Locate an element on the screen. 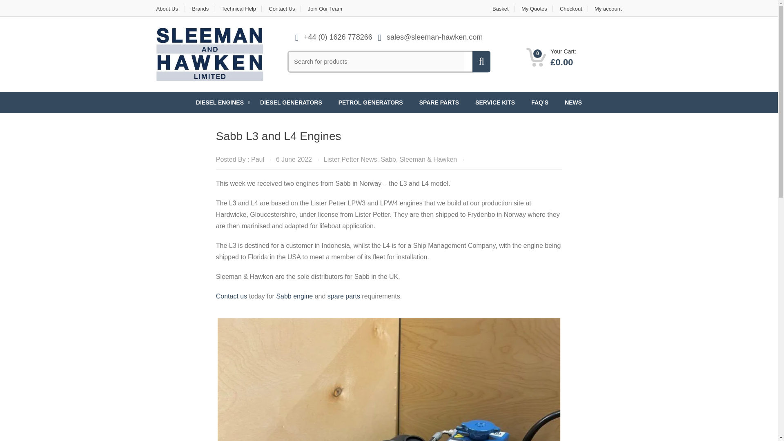  Brands is located at coordinates (200, 9).